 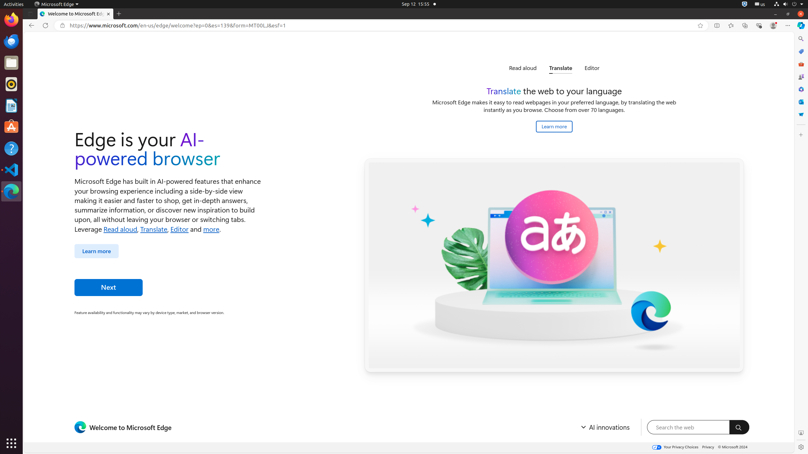 I want to click on LibreOffice Writer, so click(x=11, y=105).